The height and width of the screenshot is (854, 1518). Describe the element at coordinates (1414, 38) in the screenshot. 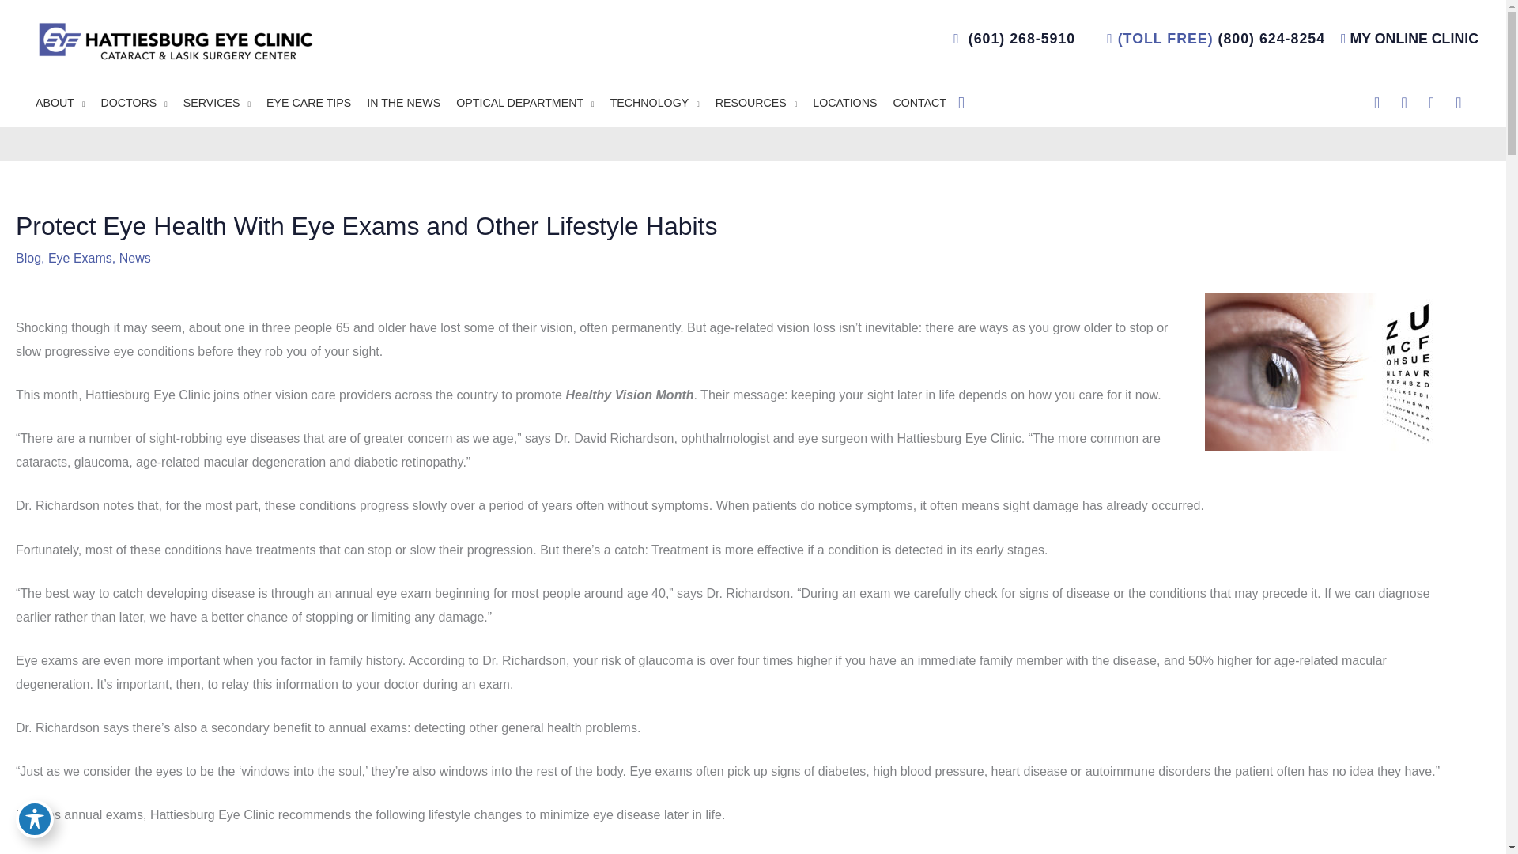

I see `MY ONLINE CLINIC` at that location.